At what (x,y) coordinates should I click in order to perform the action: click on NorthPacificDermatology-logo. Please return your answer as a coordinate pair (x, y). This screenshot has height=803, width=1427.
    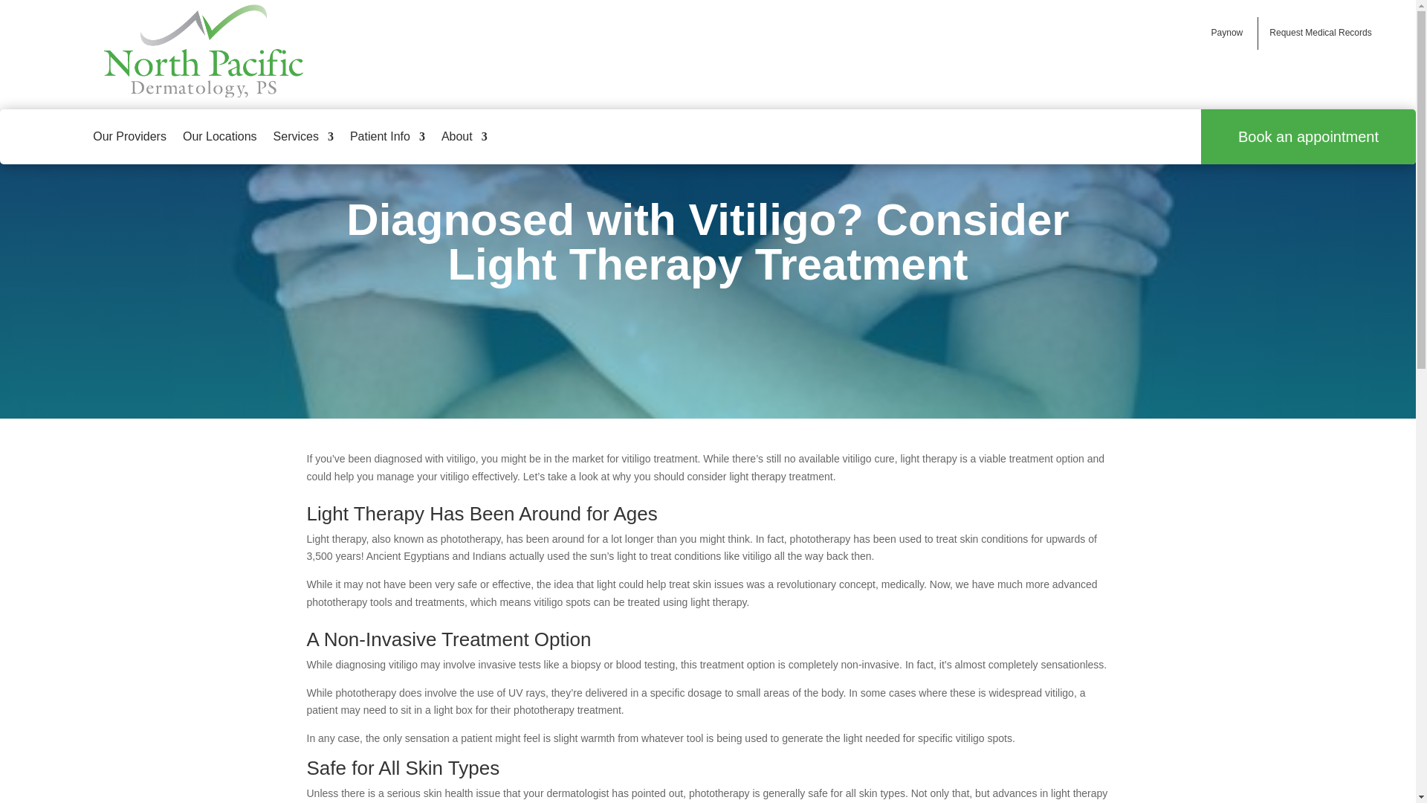
    Looking at the image, I should click on (204, 51).